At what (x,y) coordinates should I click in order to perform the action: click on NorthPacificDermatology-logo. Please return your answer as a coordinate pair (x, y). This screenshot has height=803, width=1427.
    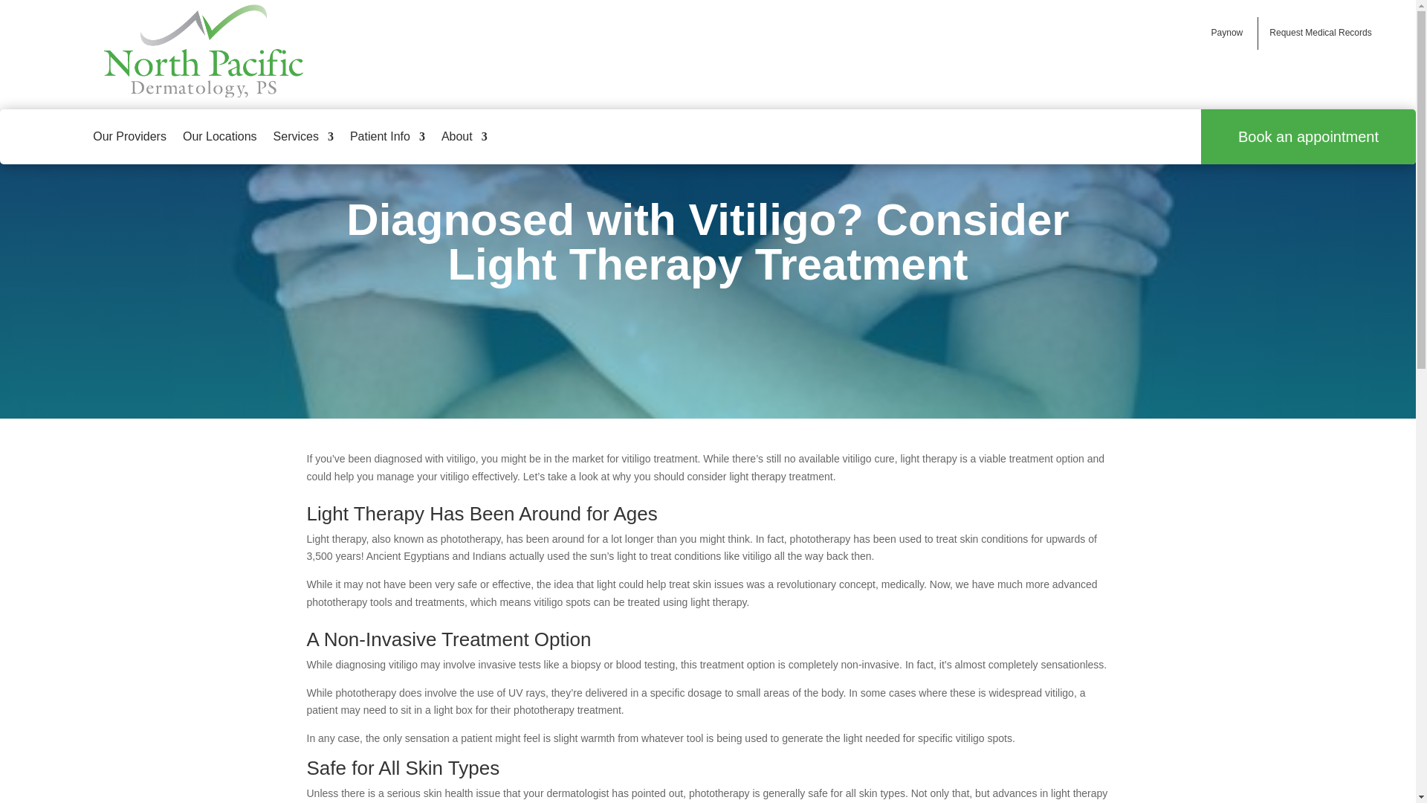
    Looking at the image, I should click on (204, 51).